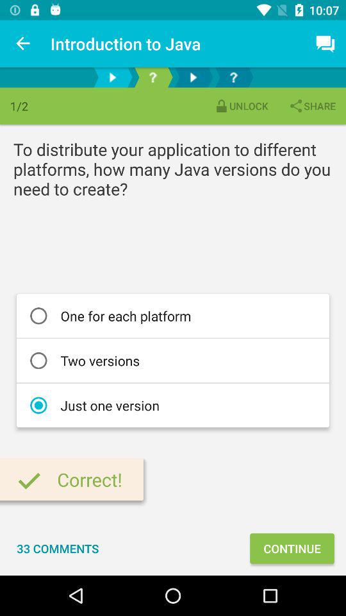 This screenshot has width=346, height=616. I want to click on select help option, so click(233, 77).